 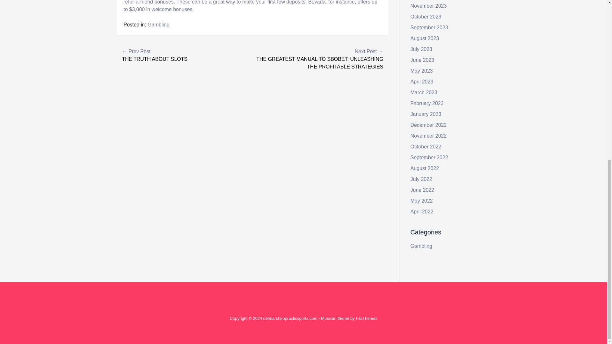 What do you see at coordinates (425, 168) in the screenshot?
I see `August 2022` at bounding box center [425, 168].